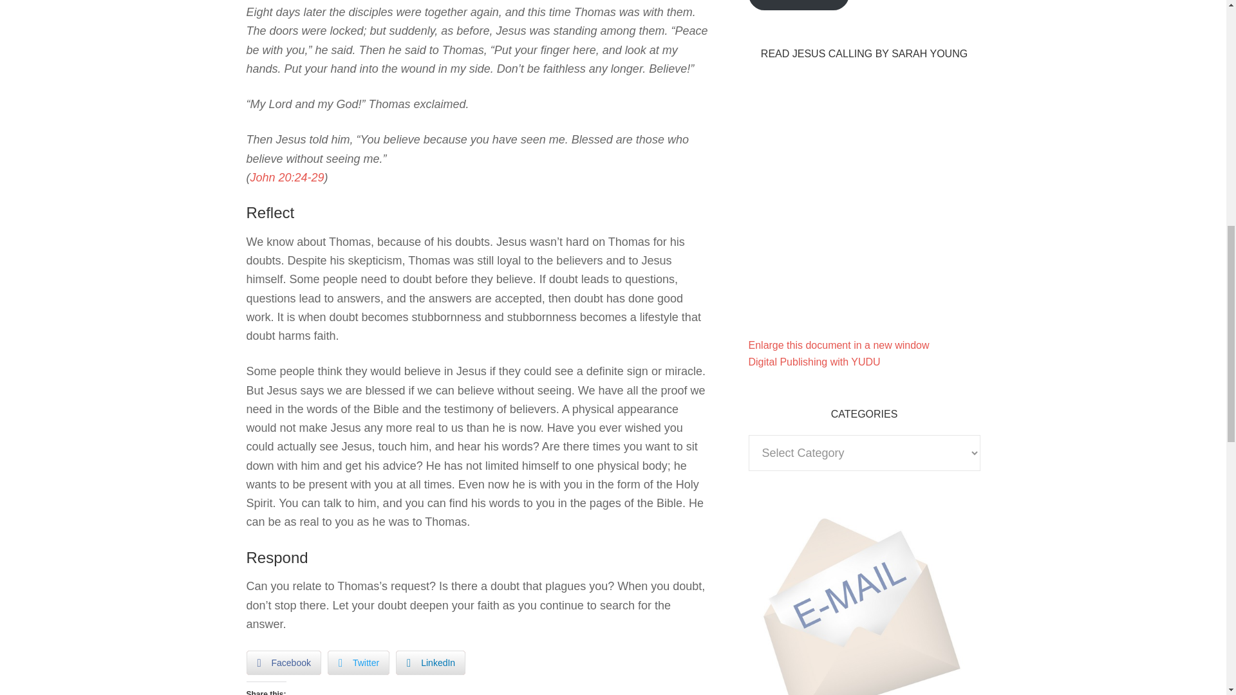 This screenshot has height=695, width=1236. What do you see at coordinates (814, 362) in the screenshot?
I see `Digital Publishing with YUDU` at bounding box center [814, 362].